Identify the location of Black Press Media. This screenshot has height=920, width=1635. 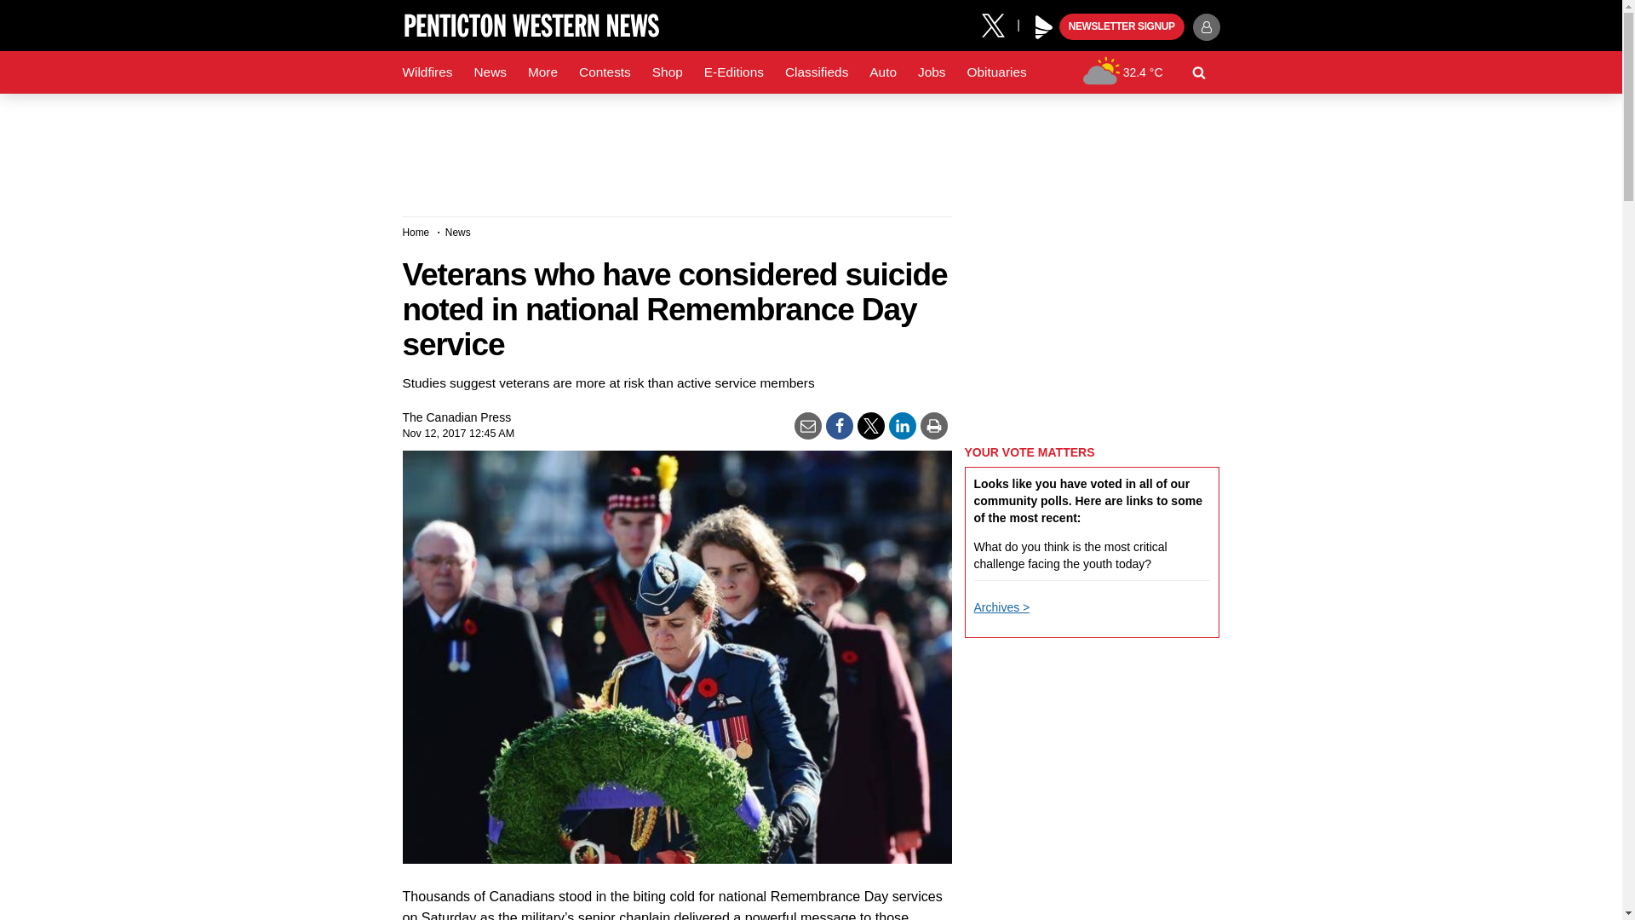
(1044, 27).